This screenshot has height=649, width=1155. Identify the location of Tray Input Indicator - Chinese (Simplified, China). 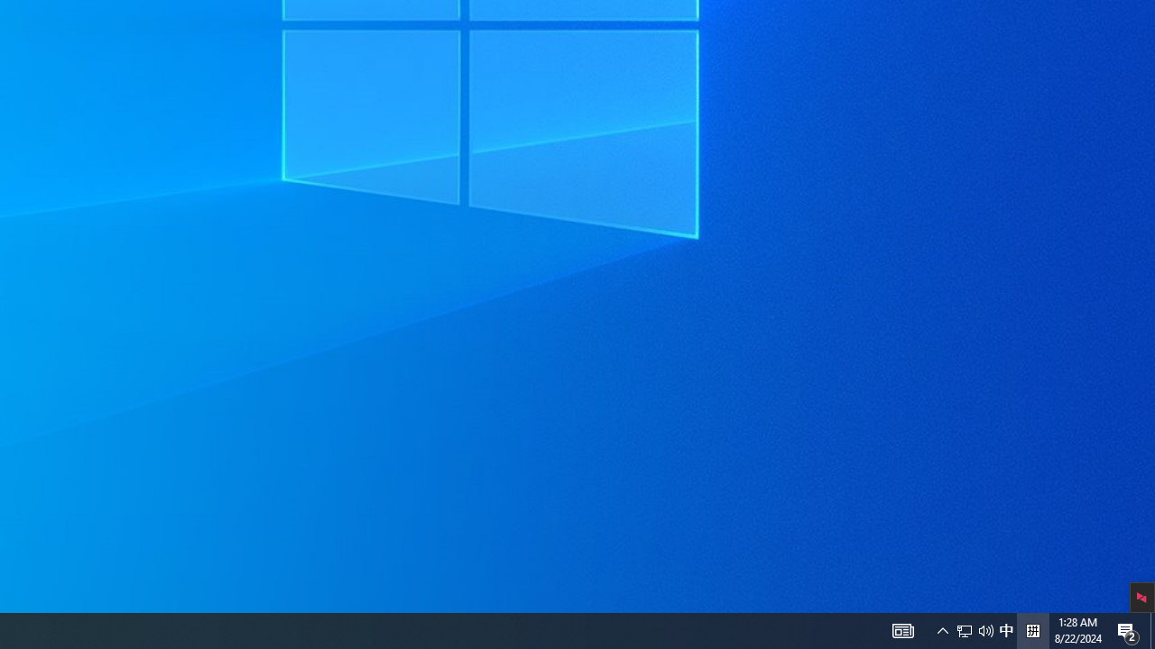
(1006, 631).